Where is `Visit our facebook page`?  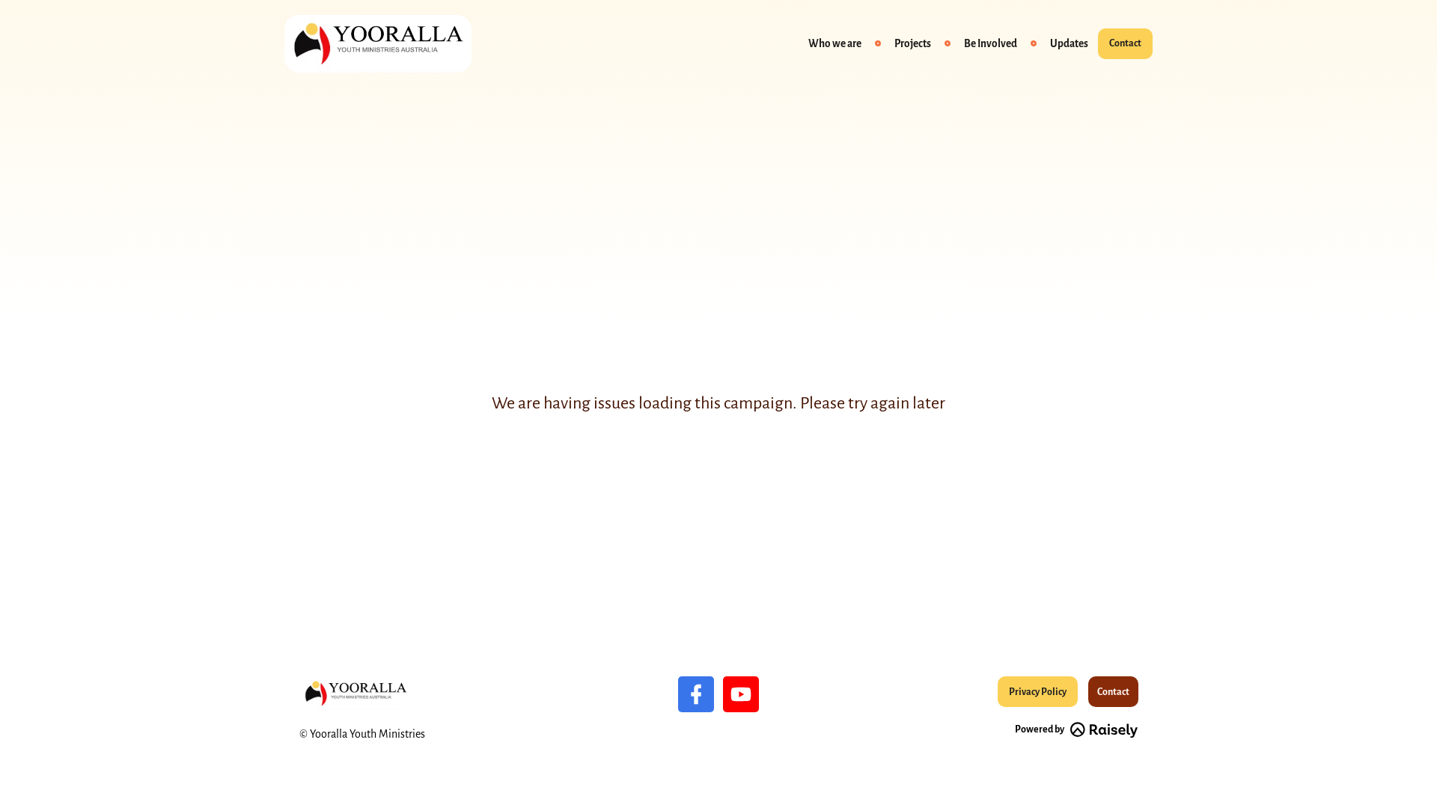
Visit our facebook page is located at coordinates (696, 694).